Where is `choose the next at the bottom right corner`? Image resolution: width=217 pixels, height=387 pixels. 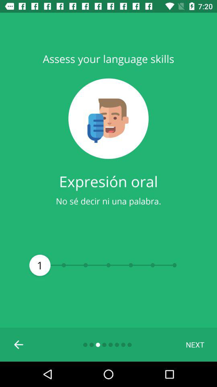
choose the next at the bottom right corner is located at coordinates (195, 344).